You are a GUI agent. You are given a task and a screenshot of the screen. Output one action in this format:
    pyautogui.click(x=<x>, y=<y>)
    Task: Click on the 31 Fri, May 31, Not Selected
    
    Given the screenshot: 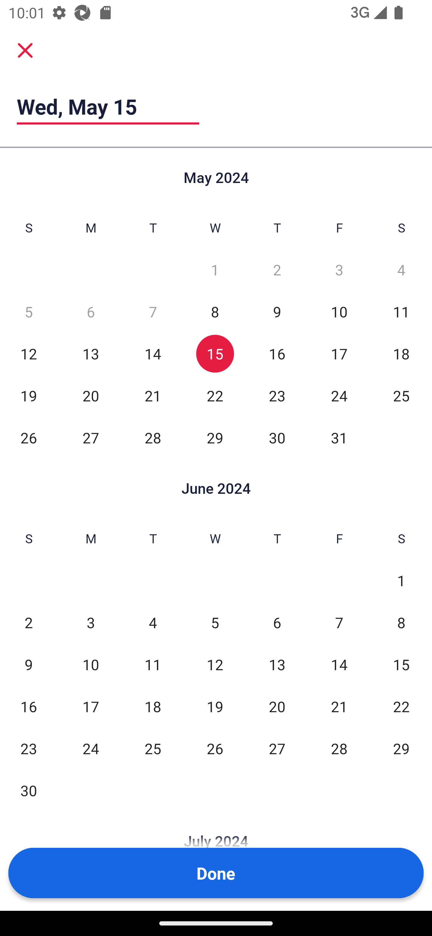 What is the action you would take?
    pyautogui.click(x=339, y=437)
    